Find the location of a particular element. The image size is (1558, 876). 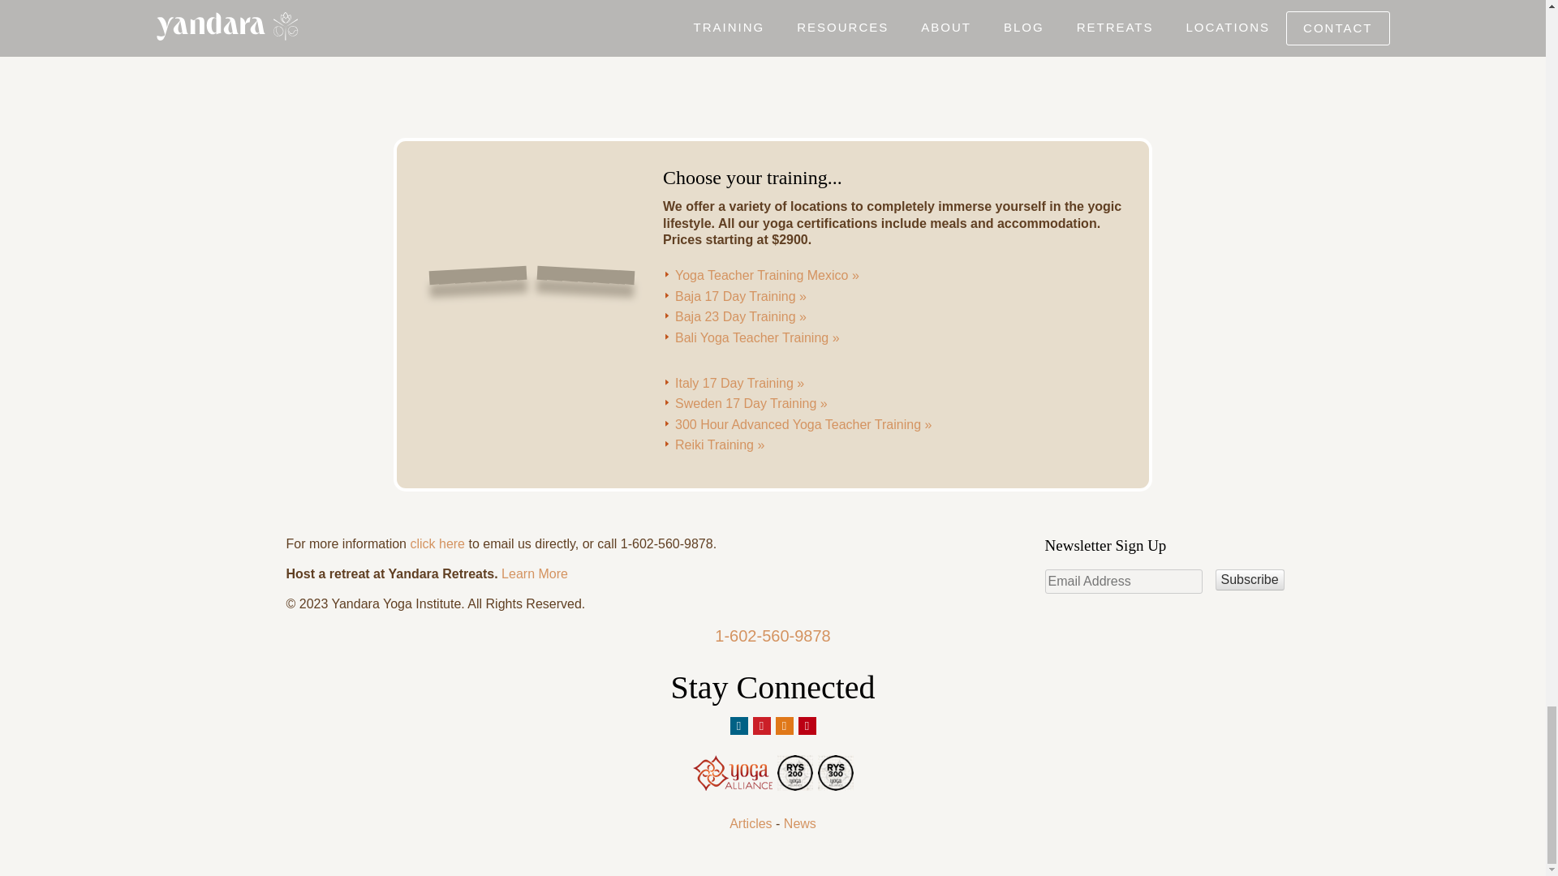

DSC08530 is located at coordinates (366, 55).